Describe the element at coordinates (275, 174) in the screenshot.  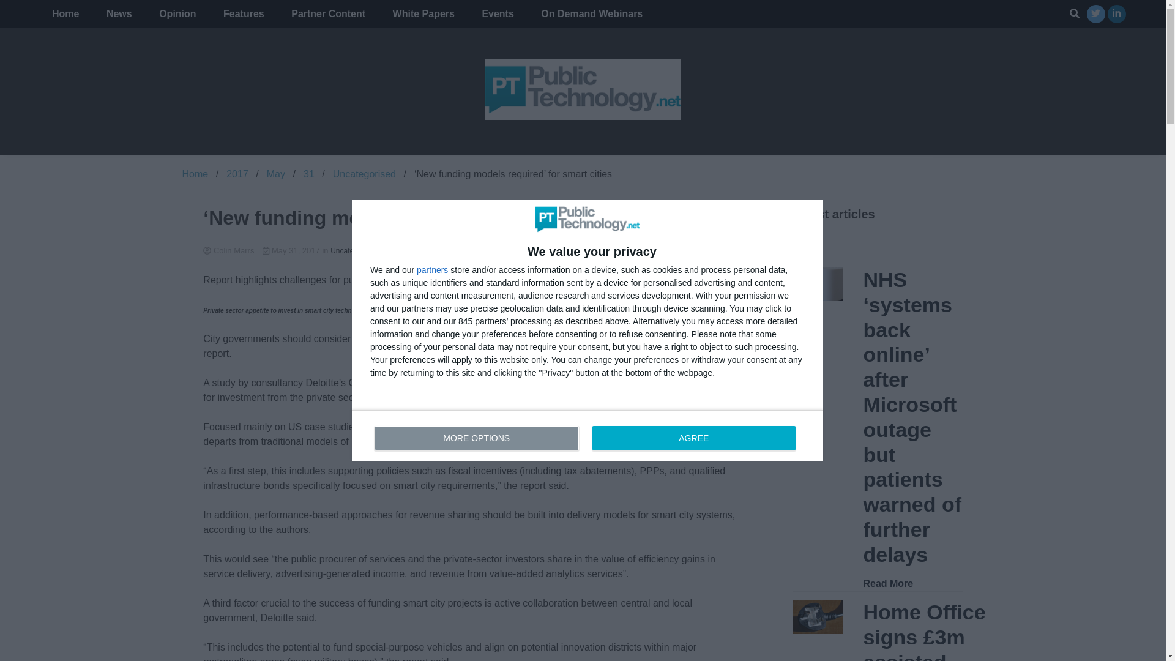
I see `May` at that location.